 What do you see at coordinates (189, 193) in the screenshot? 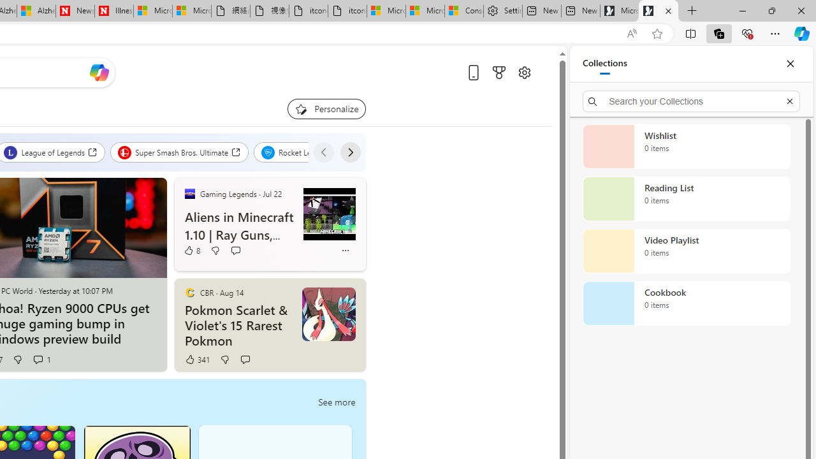
I see `Gaming Legends` at bounding box center [189, 193].